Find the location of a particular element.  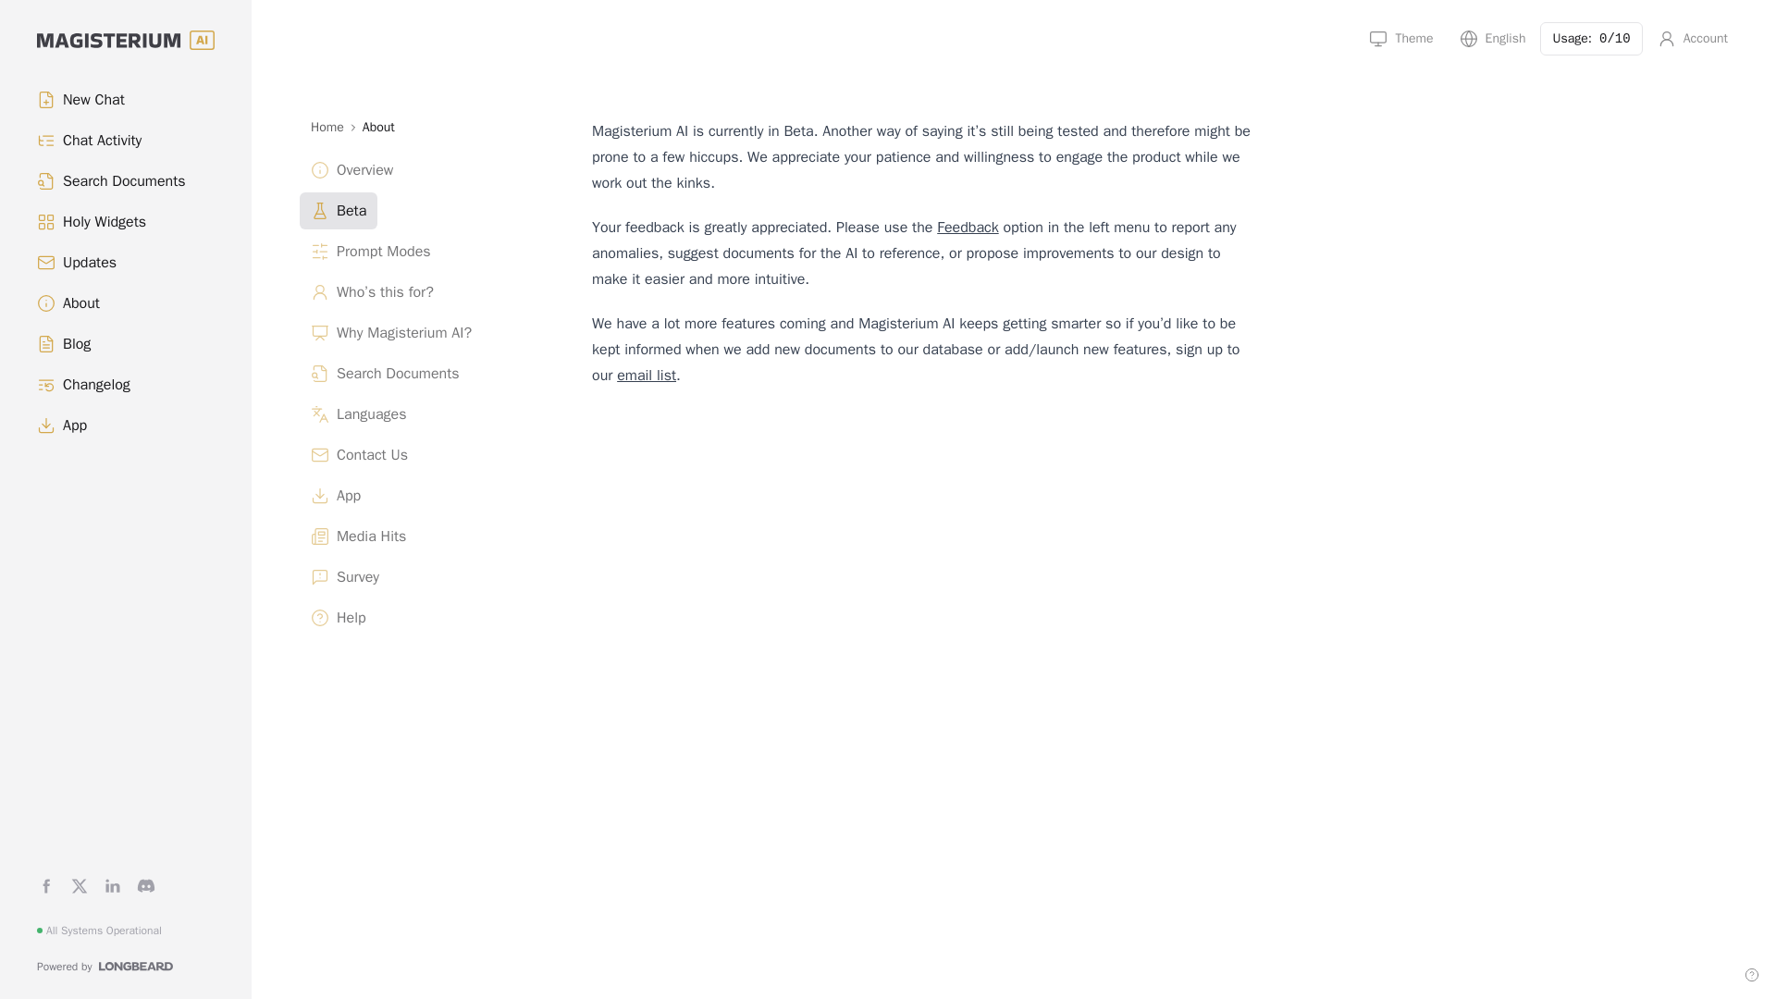

Overview is located at coordinates (424, 170).